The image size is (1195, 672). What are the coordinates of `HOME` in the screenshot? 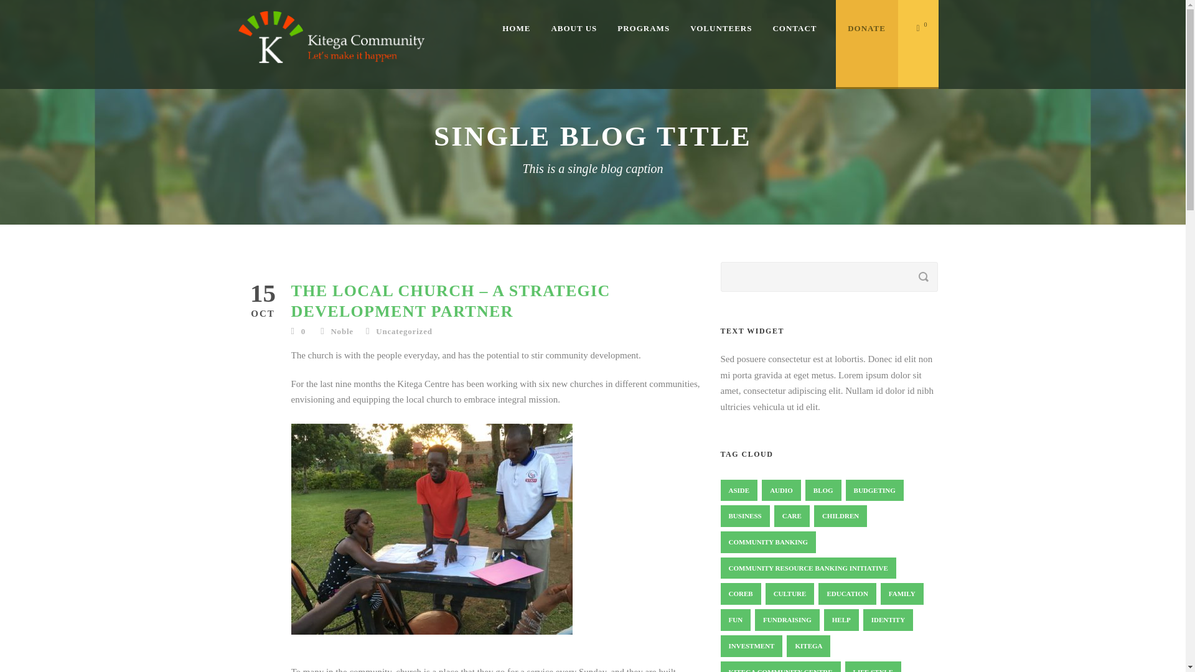 It's located at (527, 39).